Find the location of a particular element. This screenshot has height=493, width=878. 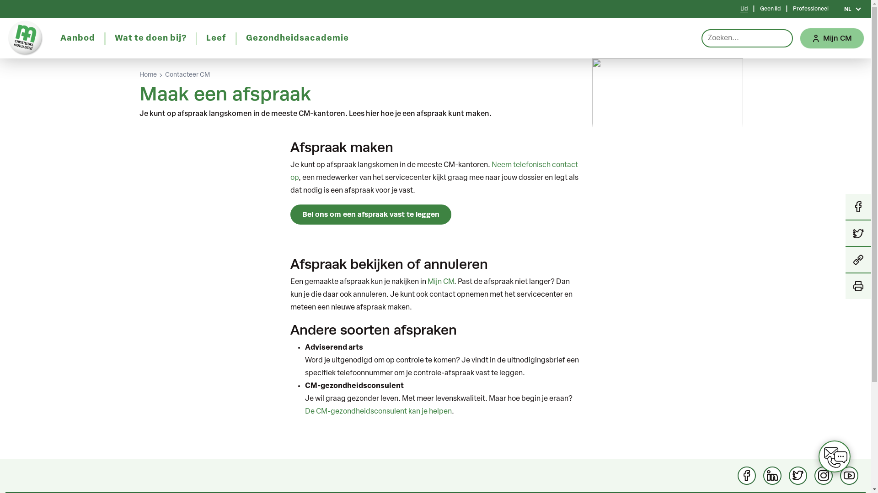

Twitter is located at coordinates (798, 476).